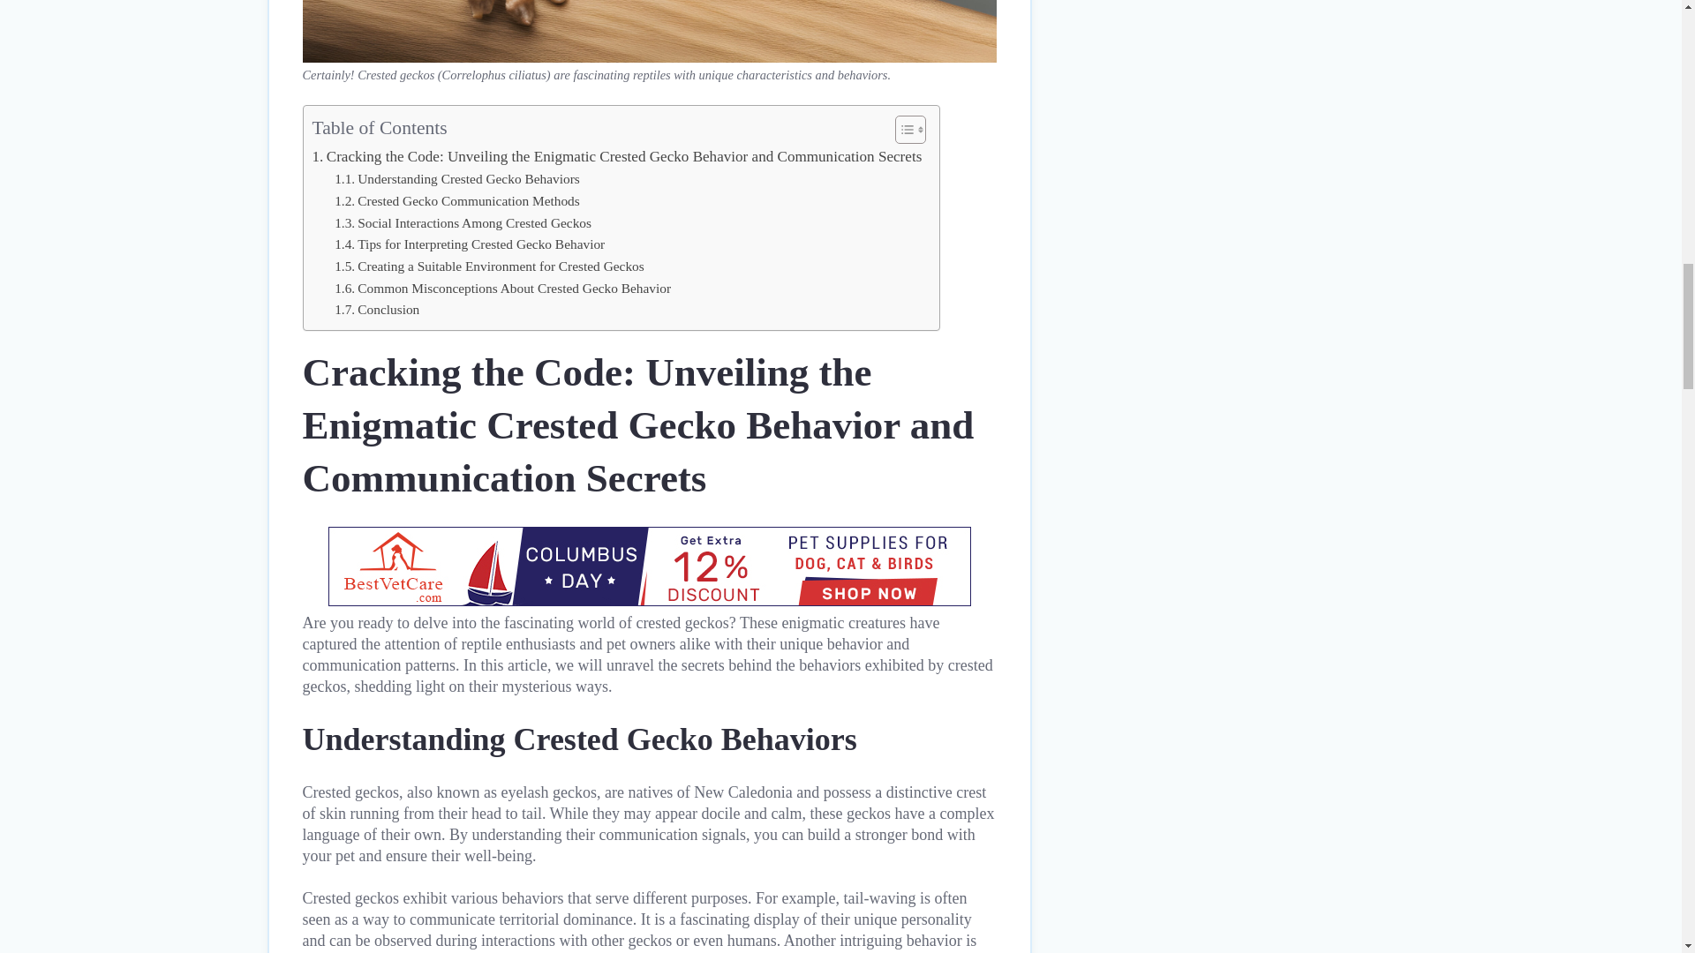  Describe the element at coordinates (470, 244) in the screenshot. I see `Tips for Interpreting Crested Gecko Behavior` at that location.